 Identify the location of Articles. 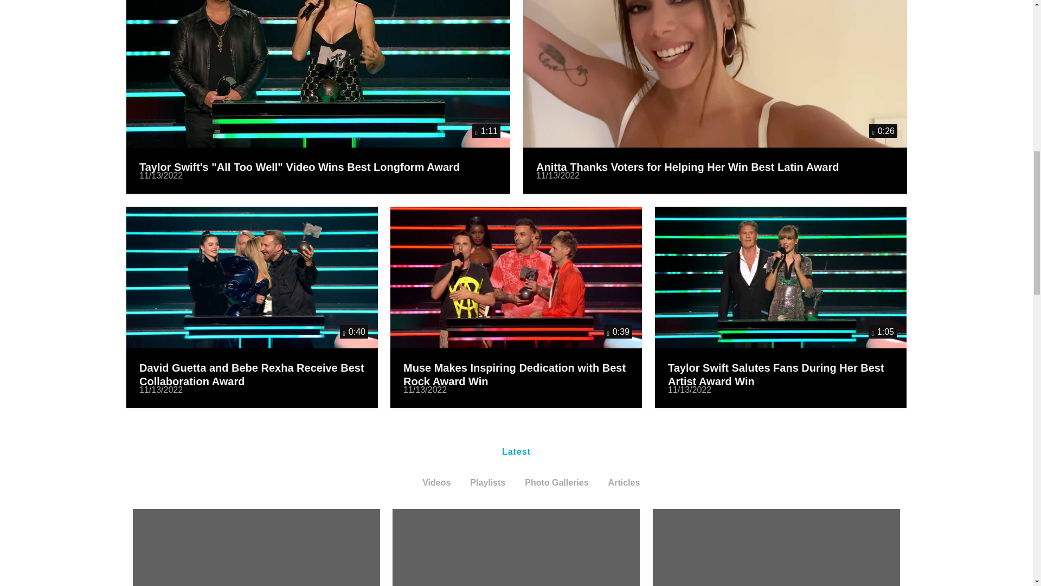
(624, 483).